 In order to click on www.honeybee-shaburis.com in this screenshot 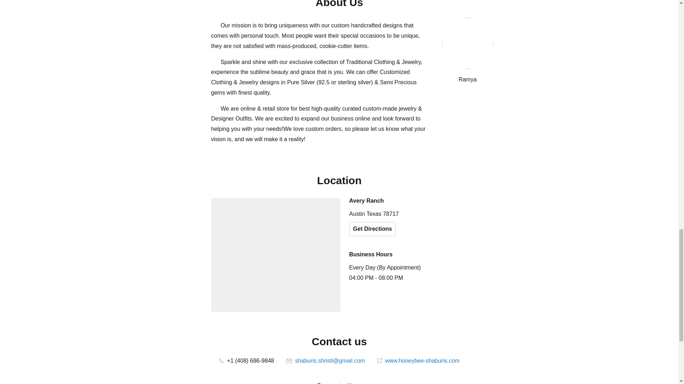, I will do `click(418, 361)`.